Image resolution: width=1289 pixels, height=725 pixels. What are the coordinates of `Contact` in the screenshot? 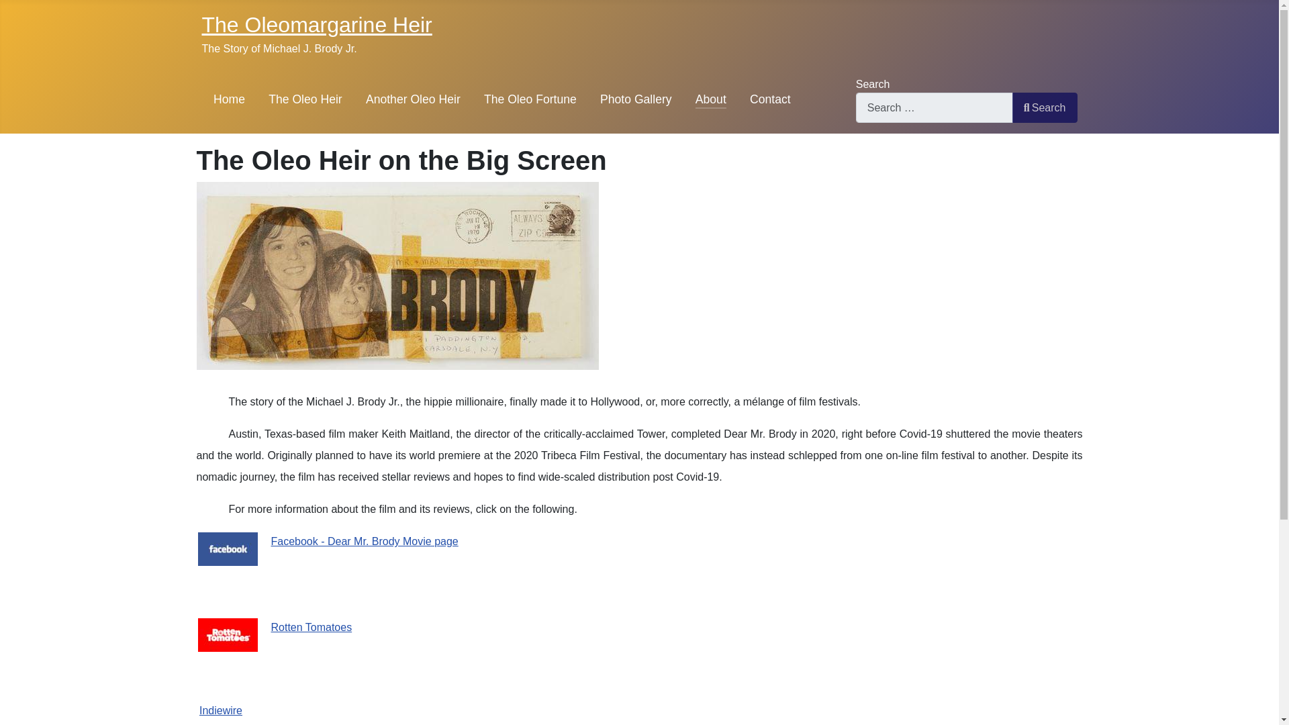 It's located at (771, 99).